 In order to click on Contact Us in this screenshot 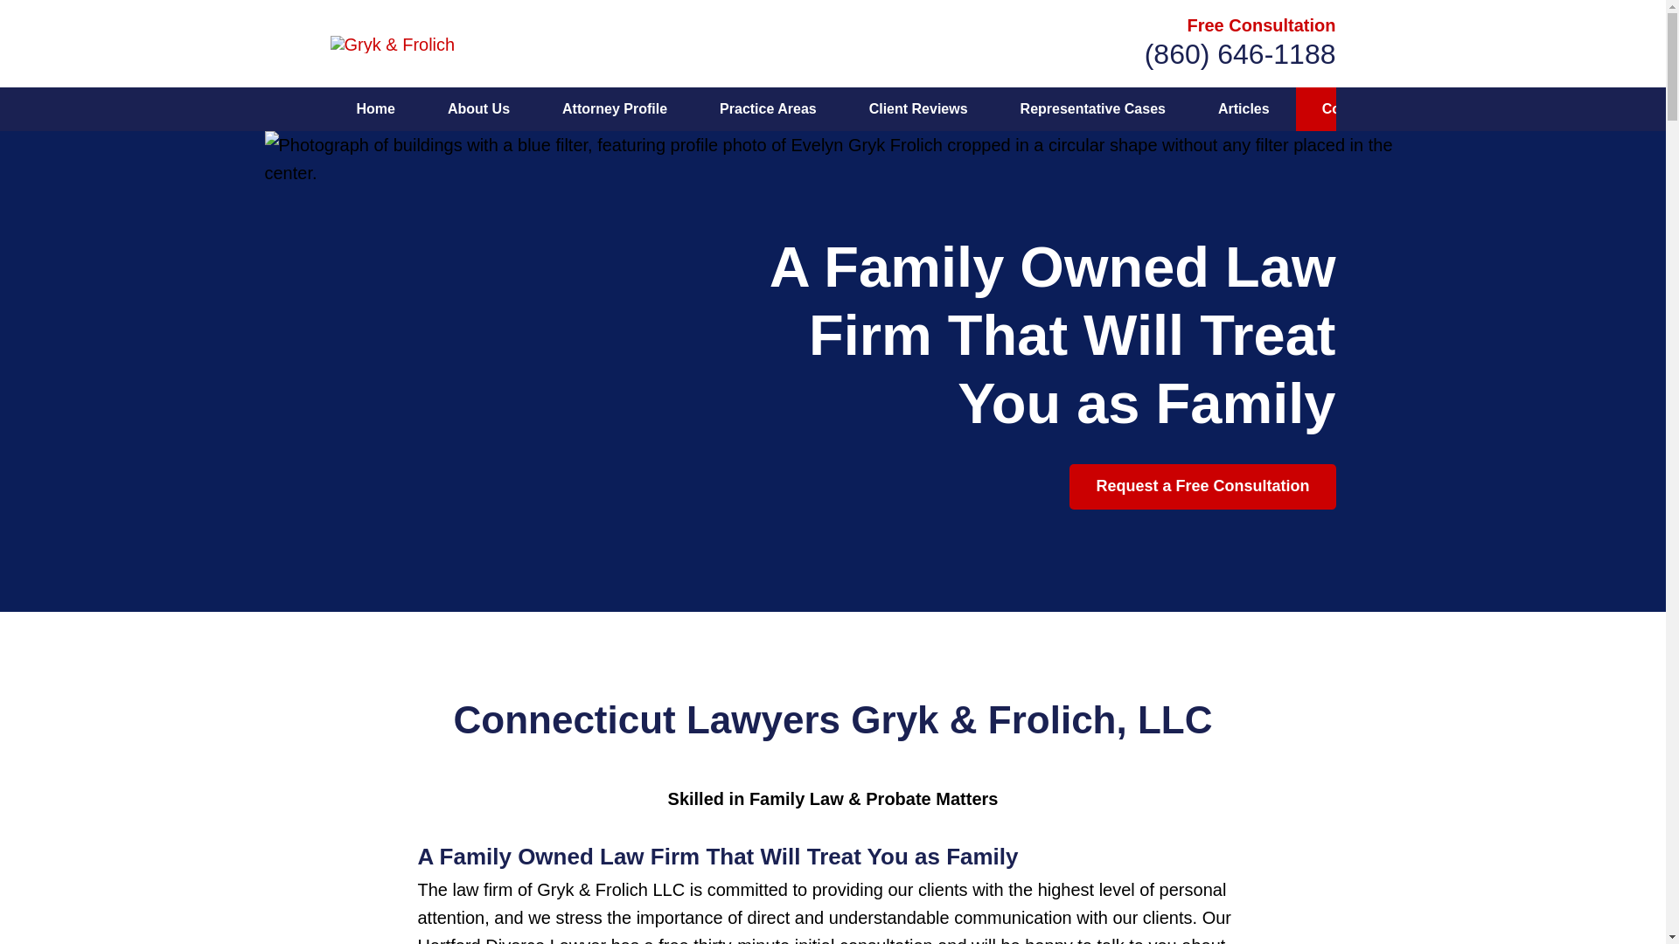, I will do `click(1359, 109)`.